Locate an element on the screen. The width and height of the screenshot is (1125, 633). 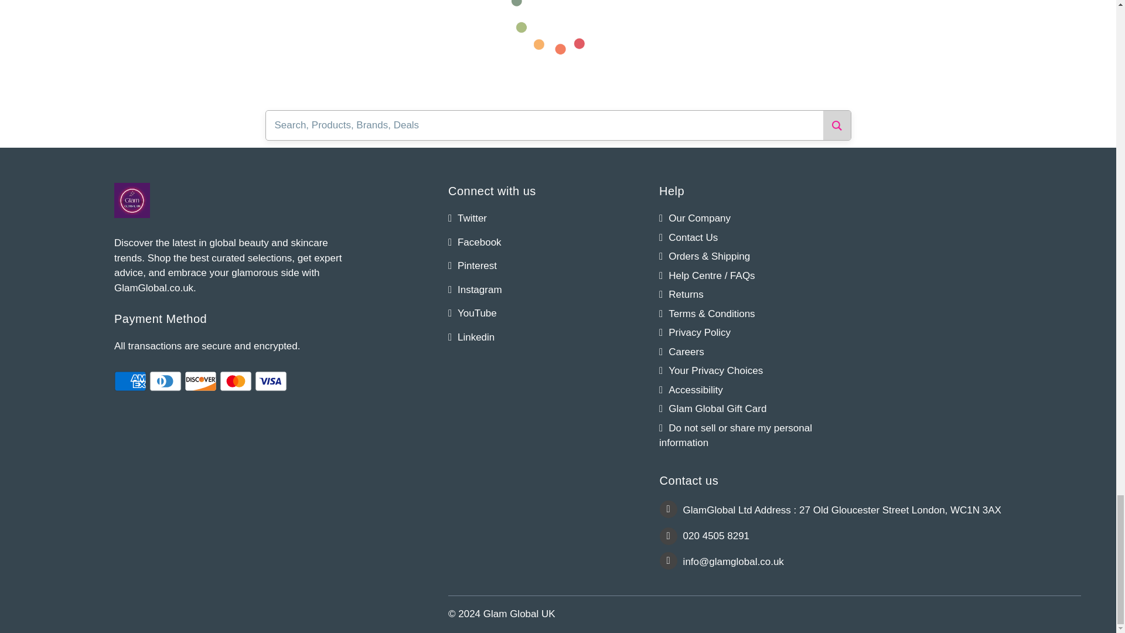
Mastercard is located at coordinates (236, 381).